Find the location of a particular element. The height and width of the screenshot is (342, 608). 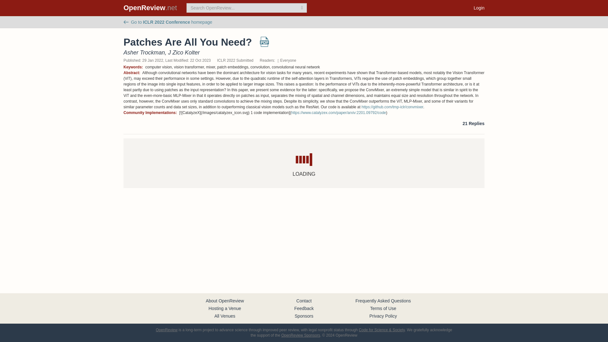

Go to ICLR 2022 Conference homepage is located at coordinates (168, 22).